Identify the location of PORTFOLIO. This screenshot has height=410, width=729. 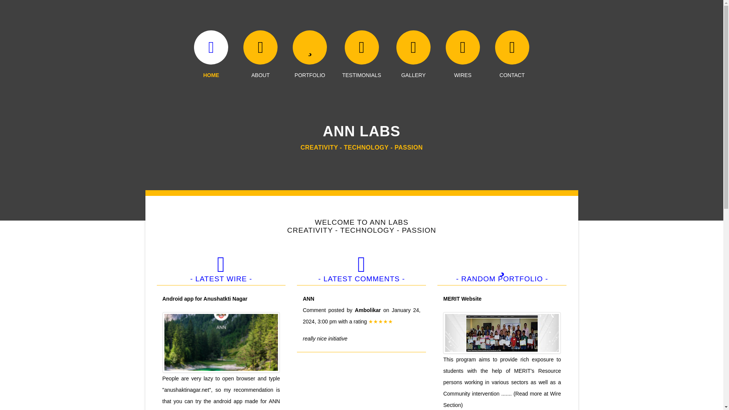
(310, 69).